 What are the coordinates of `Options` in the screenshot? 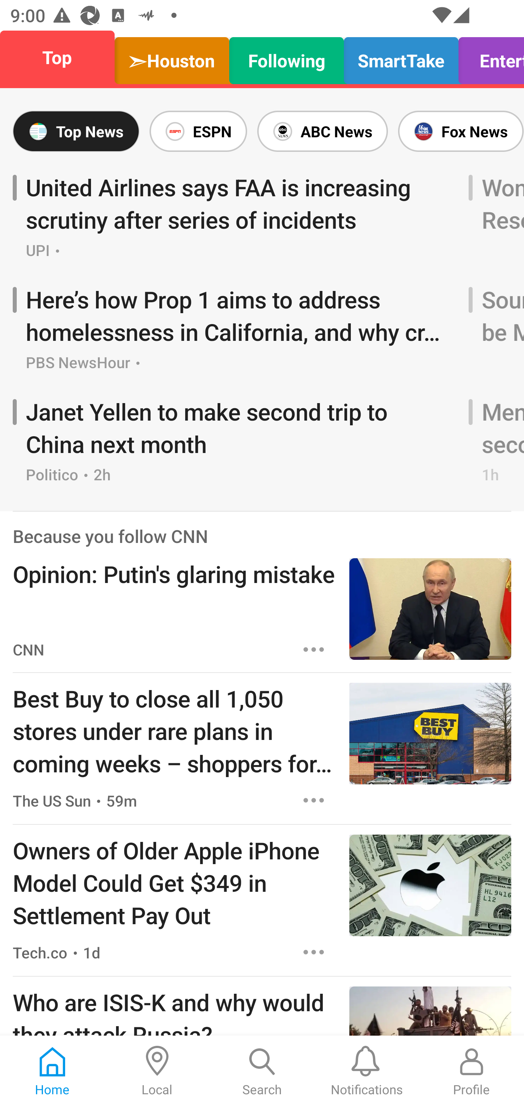 It's located at (314, 952).